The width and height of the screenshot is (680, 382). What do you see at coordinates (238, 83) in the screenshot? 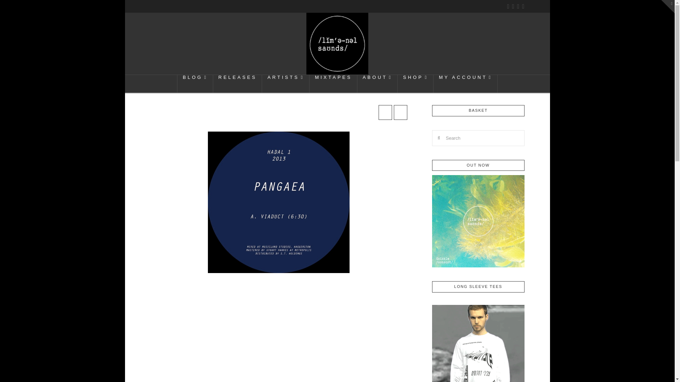
I see `RELEASES` at bounding box center [238, 83].